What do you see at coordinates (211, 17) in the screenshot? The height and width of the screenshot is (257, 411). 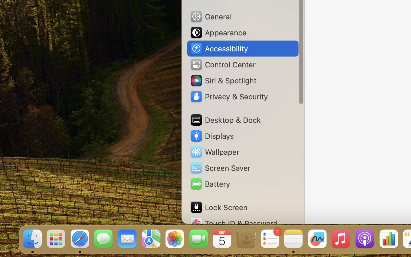 I see `General` at bounding box center [211, 17].